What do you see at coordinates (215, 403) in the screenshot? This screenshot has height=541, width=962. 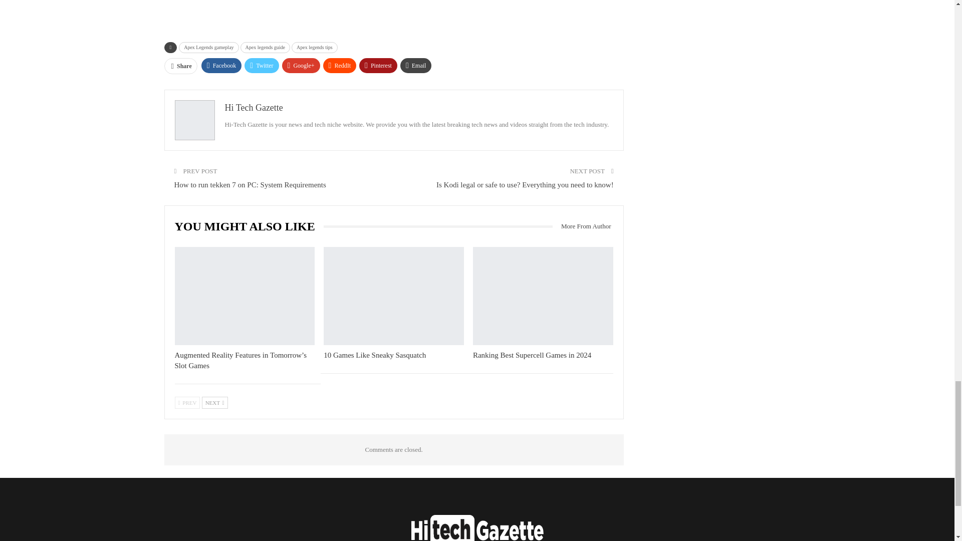 I see `Next` at bounding box center [215, 403].